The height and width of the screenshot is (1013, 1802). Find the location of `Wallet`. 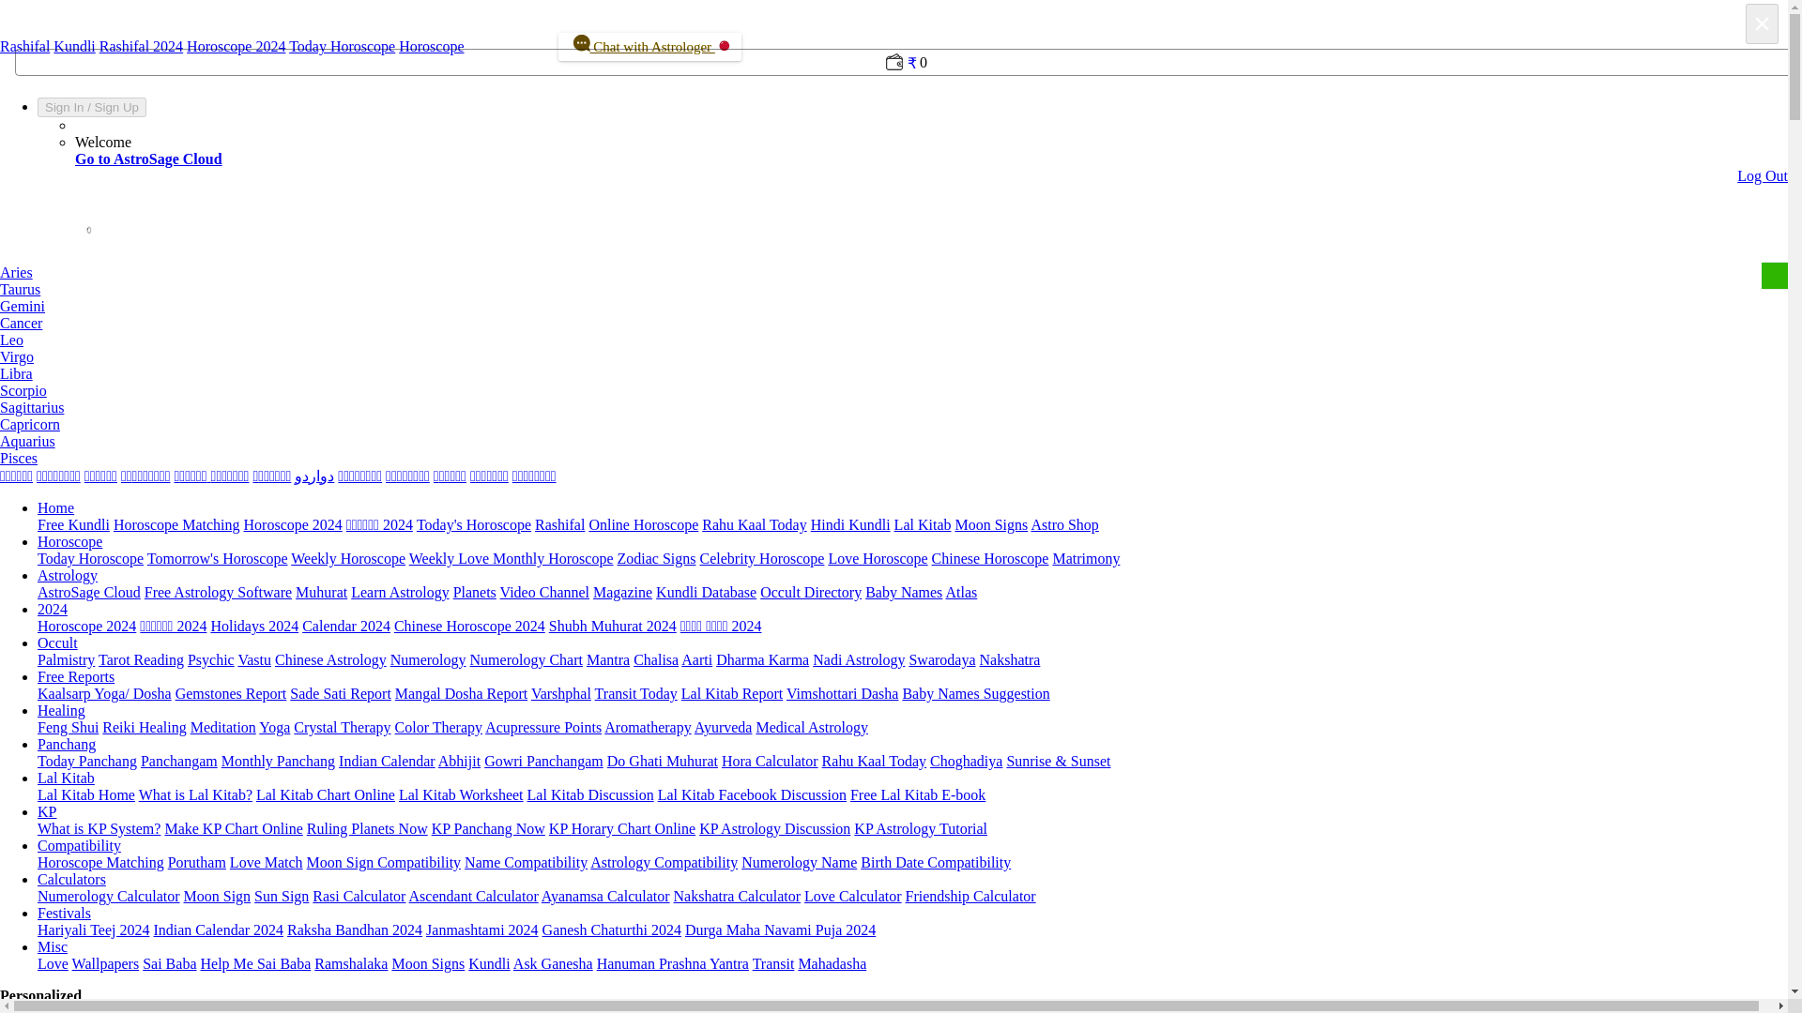

Wallet is located at coordinates (893, 77).